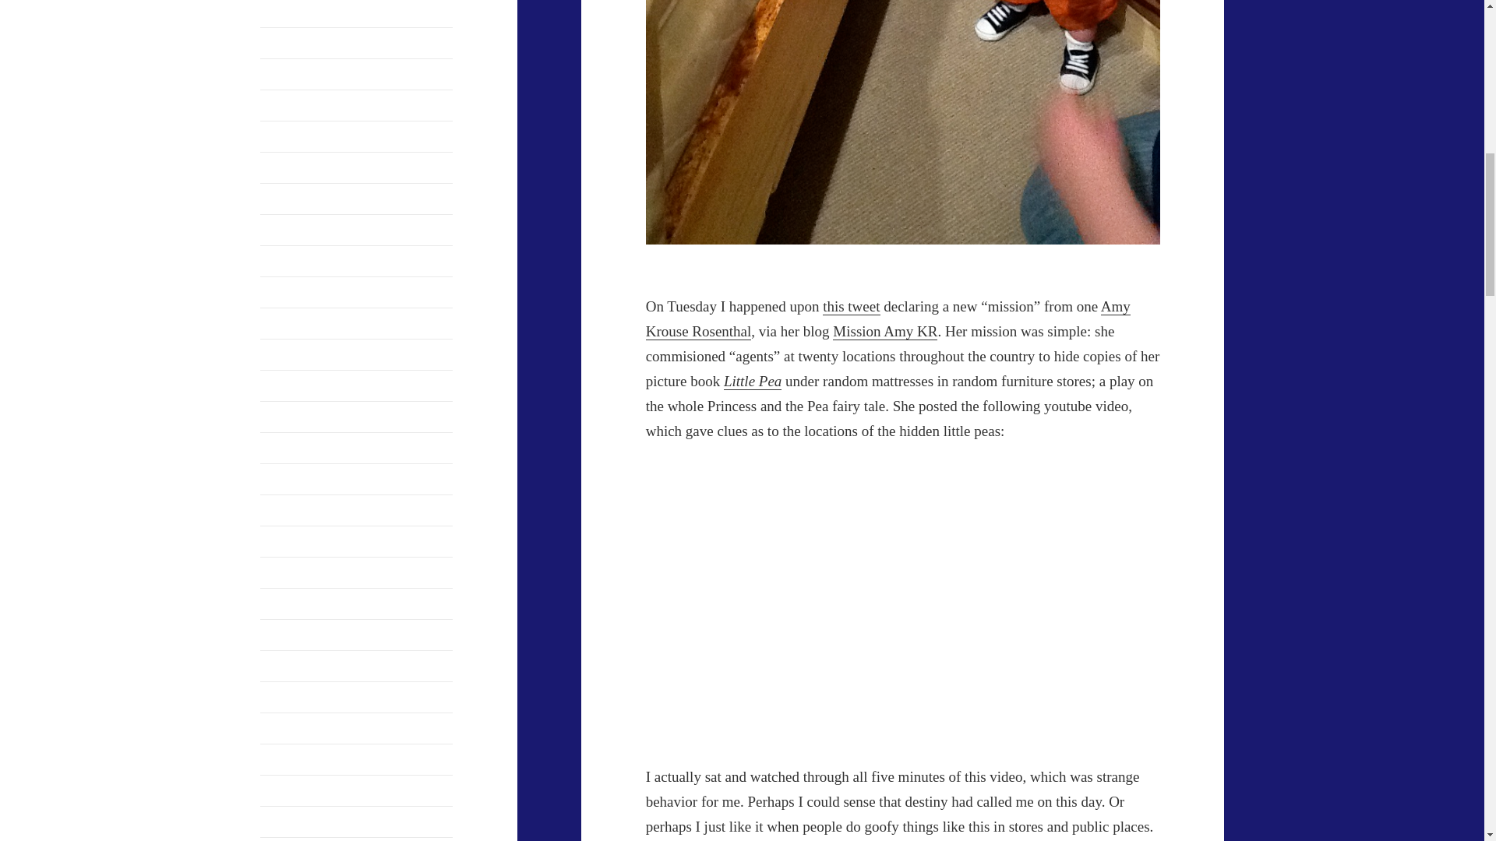  Describe the element at coordinates (290, 167) in the screenshot. I see `March 2011` at that location.